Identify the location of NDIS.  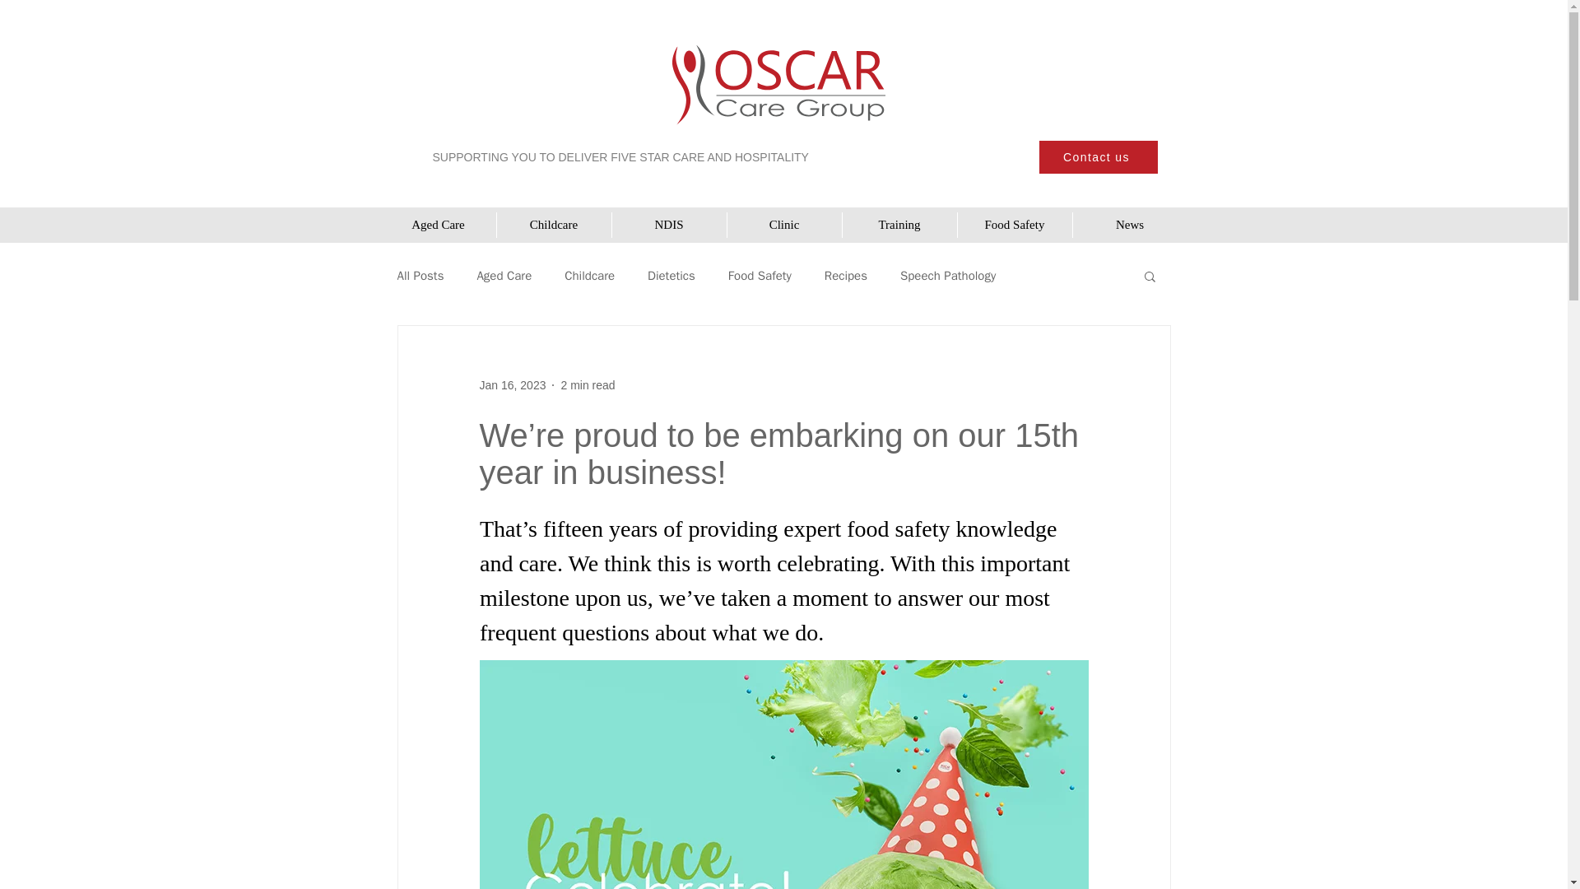
(667, 226).